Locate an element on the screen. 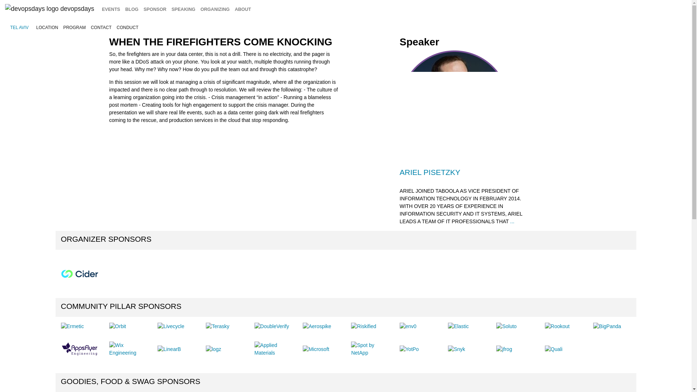 The width and height of the screenshot is (697, 392). ORGANIZING is located at coordinates (215, 9).